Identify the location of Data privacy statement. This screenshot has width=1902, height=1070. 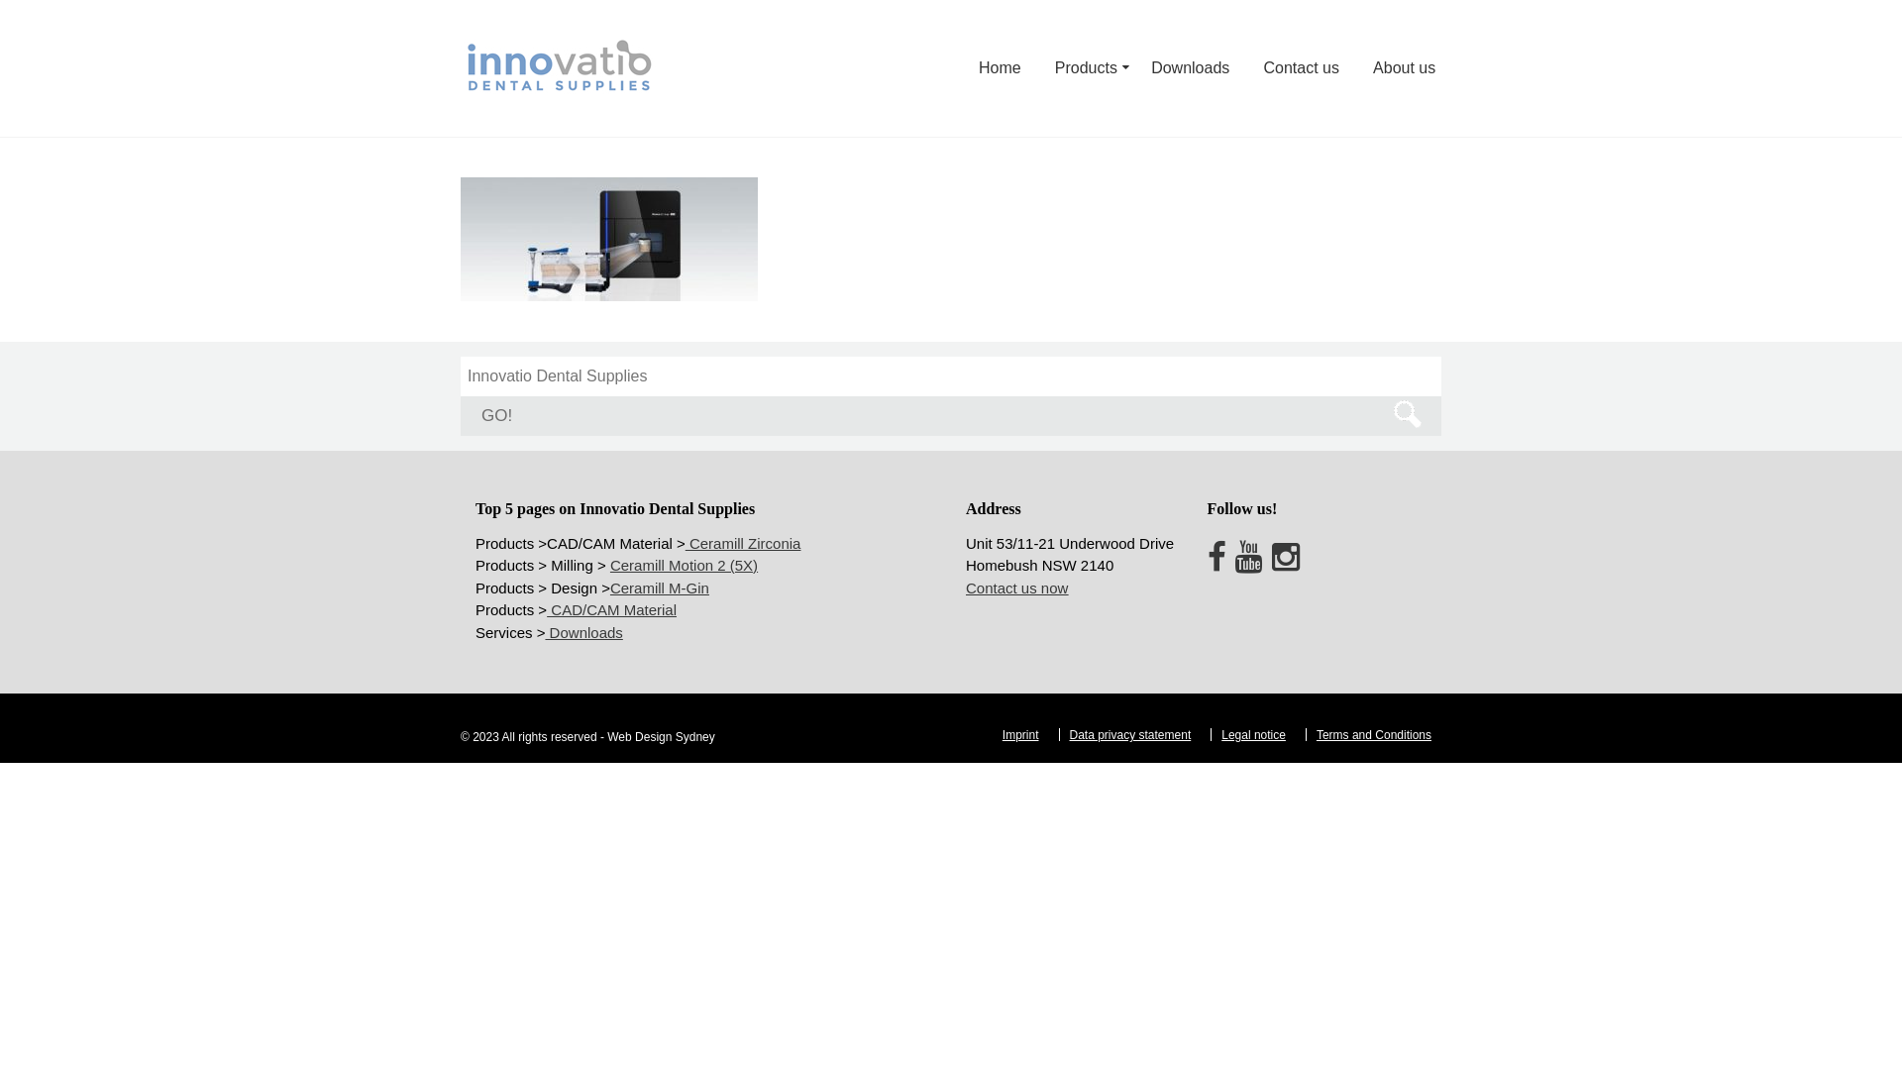
(1131, 735).